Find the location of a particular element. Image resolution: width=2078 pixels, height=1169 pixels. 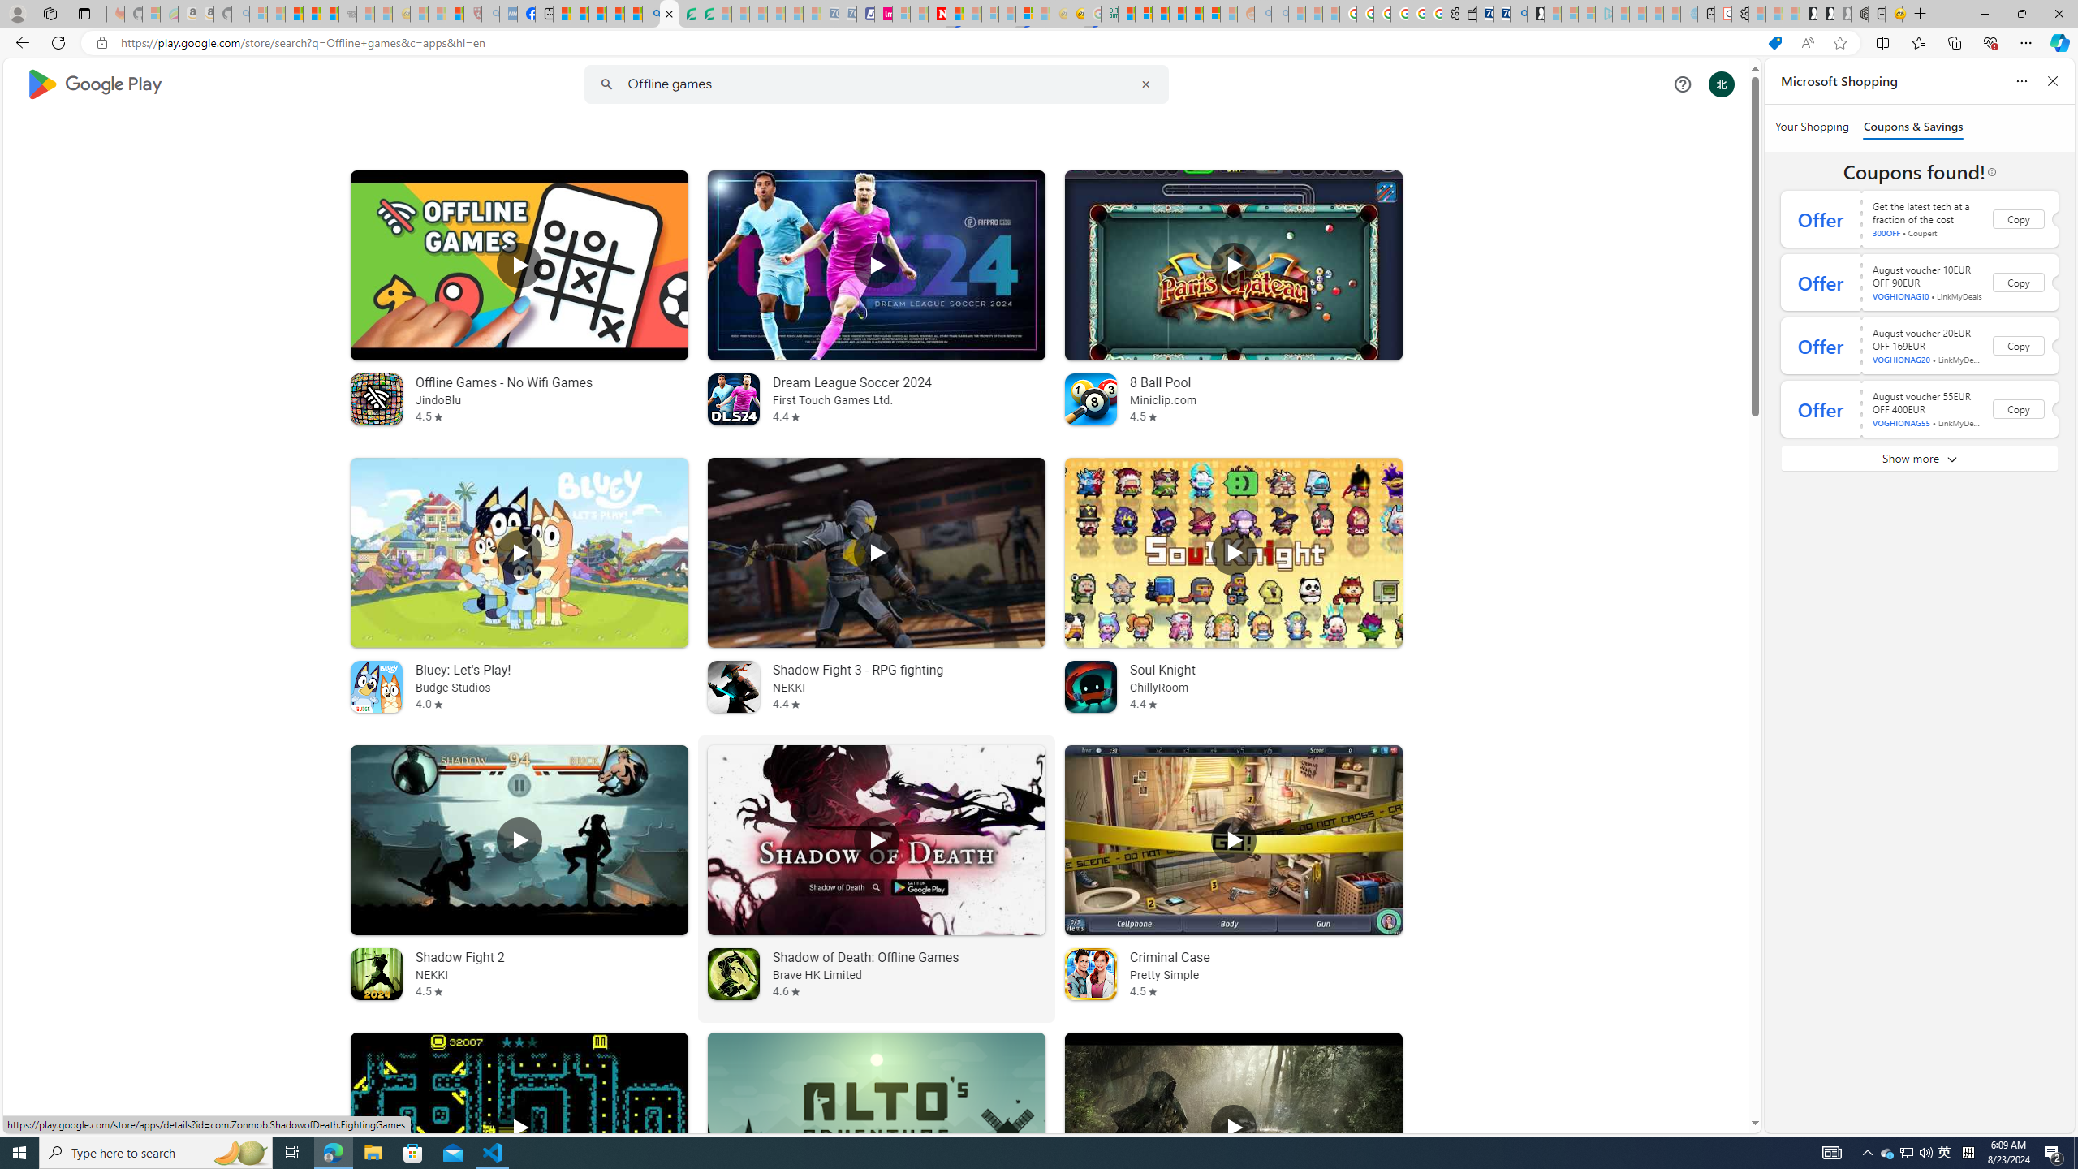

list of asthma inhalers uk - Search - Sleeping is located at coordinates (491, 14).